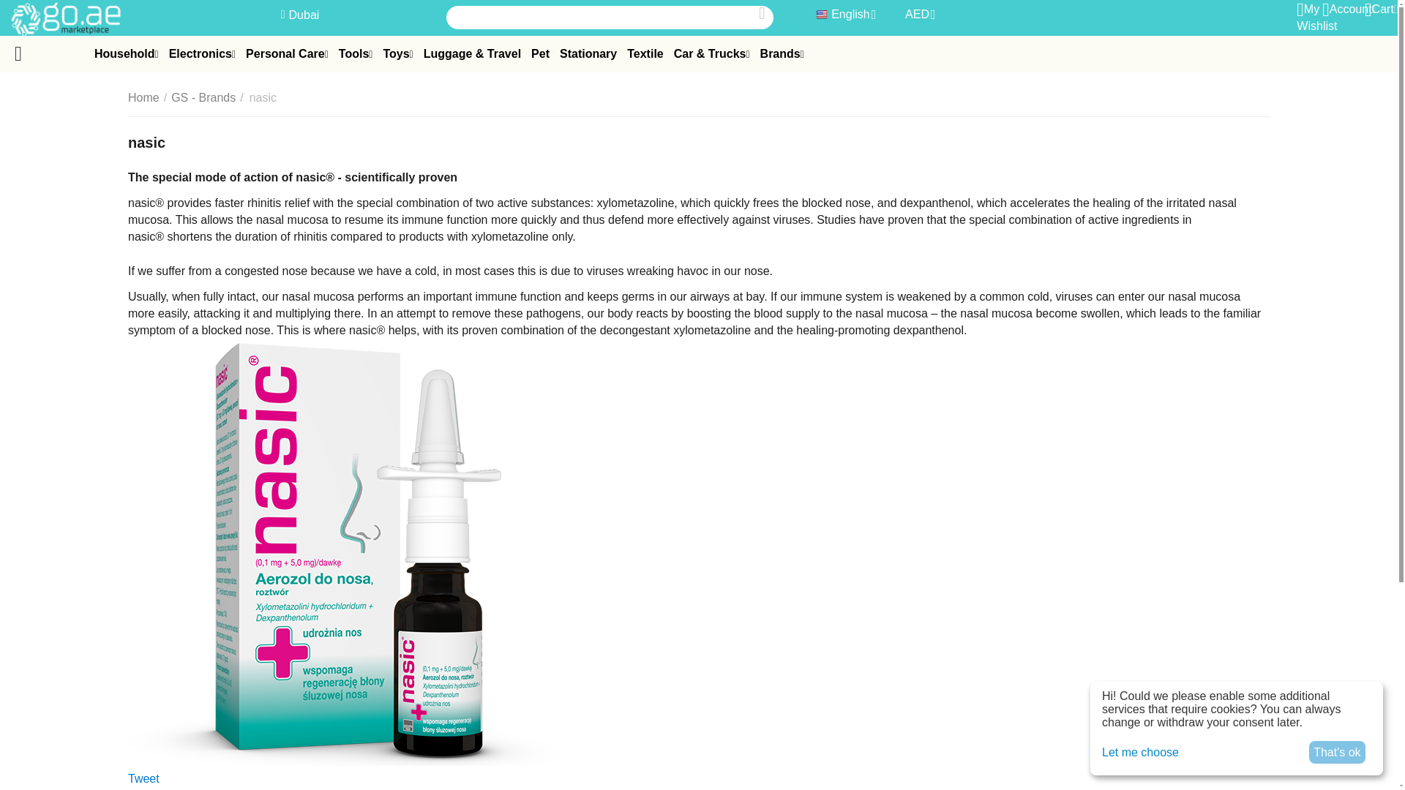 This screenshot has width=1405, height=790. I want to click on What are you looking?, so click(610, 17).